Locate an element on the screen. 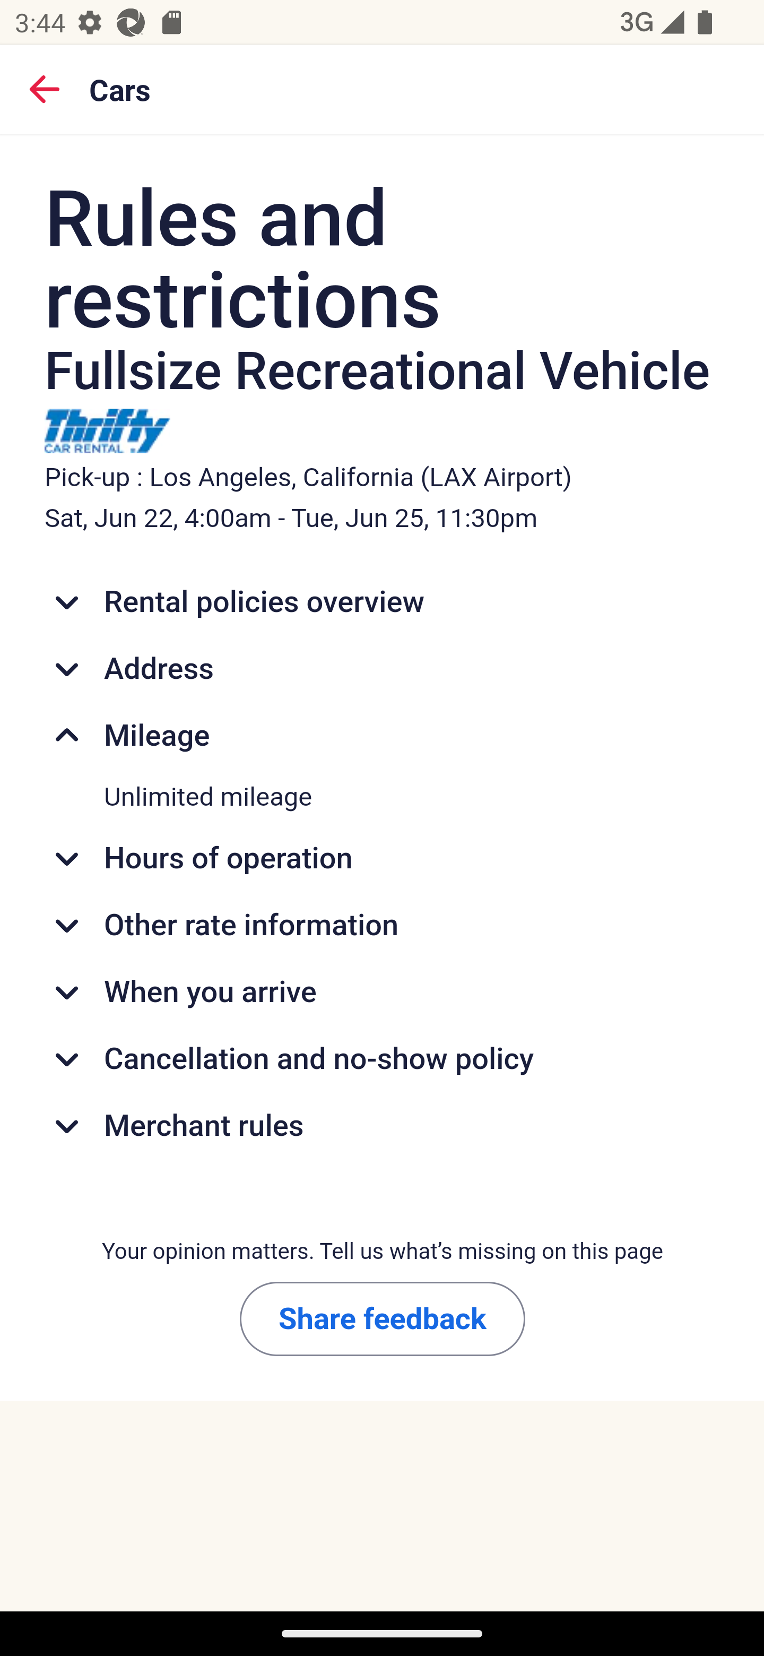 This screenshot has width=764, height=1656. When you arrive is located at coordinates (383, 993).